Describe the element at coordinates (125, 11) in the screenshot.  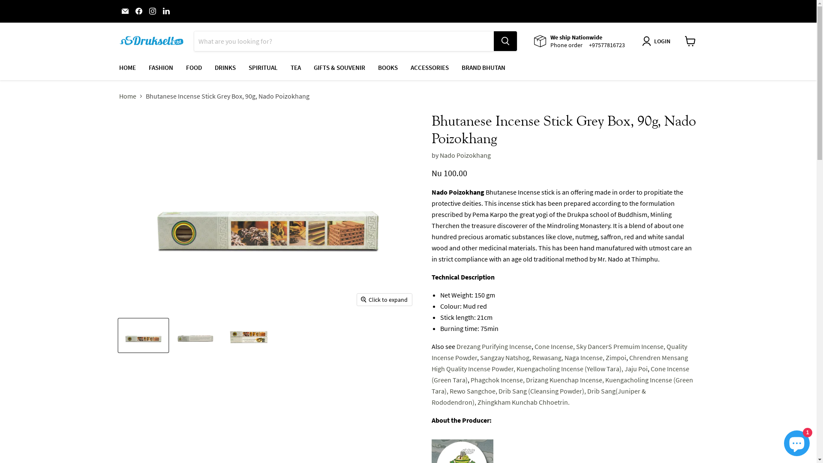
I see `Email druksell.bt` at that location.